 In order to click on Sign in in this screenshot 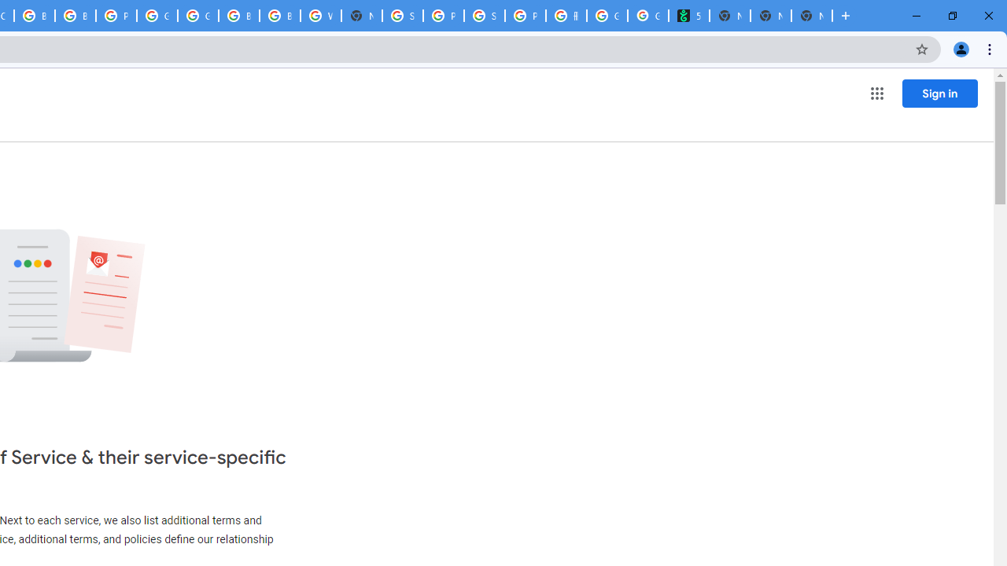, I will do `click(939, 93)`.